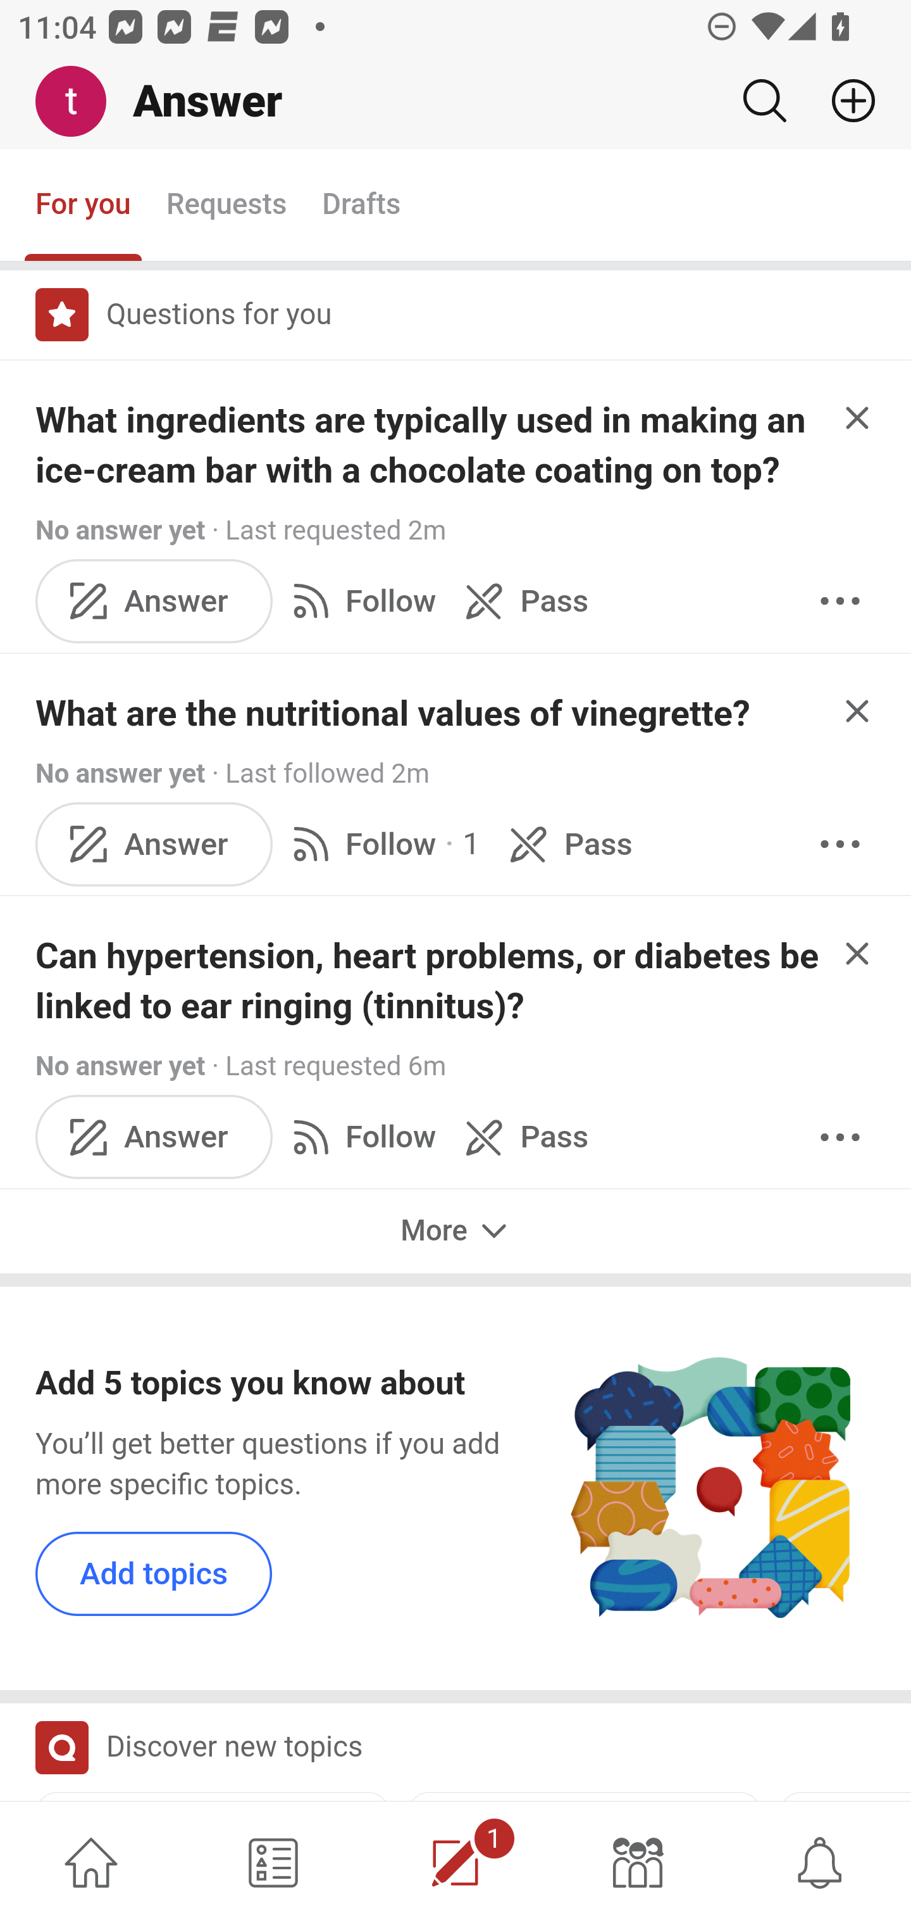 This screenshot has width=911, height=1925. Describe the element at coordinates (154, 1136) in the screenshot. I see `Answer` at that location.